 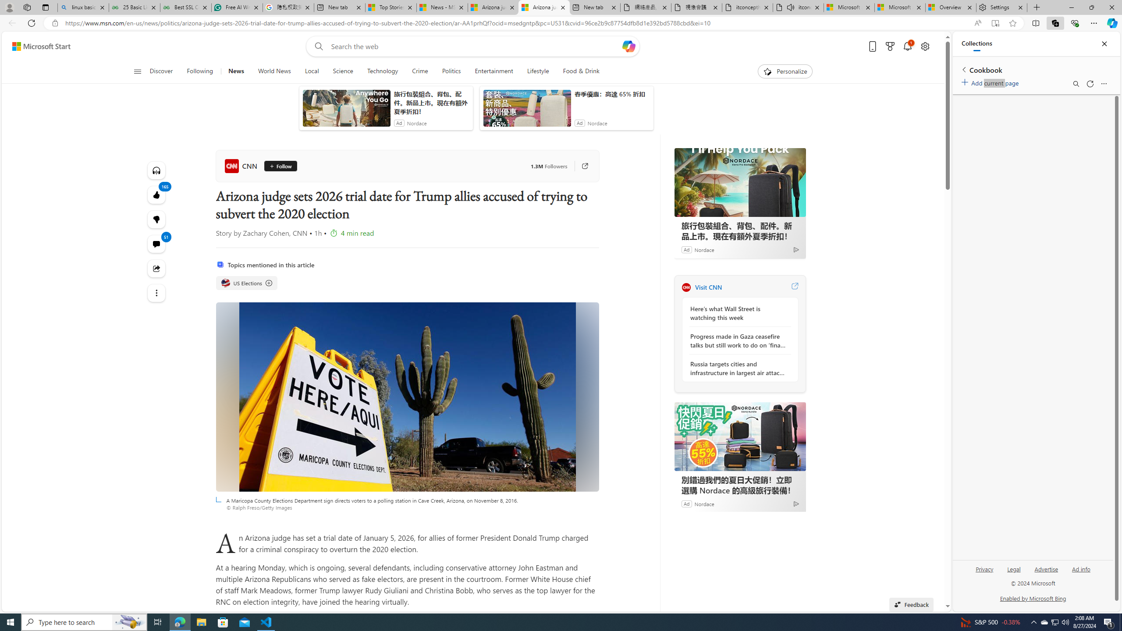 What do you see at coordinates (246, 283) in the screenshot?
I see `US Elections` at bounding box center [246, 283].